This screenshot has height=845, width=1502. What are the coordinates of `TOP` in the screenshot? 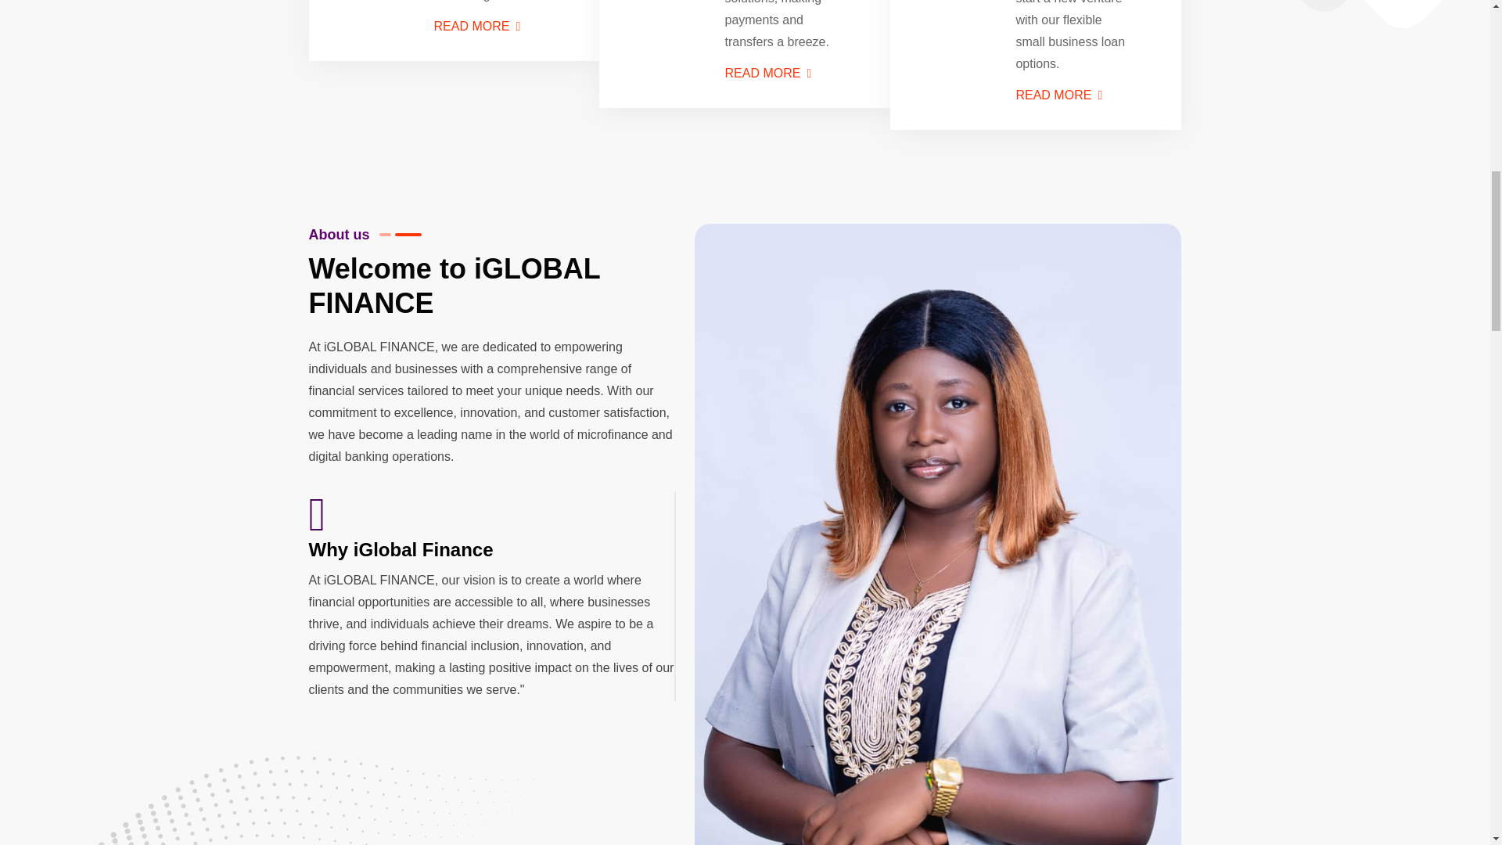 It's located at (1455, 63).